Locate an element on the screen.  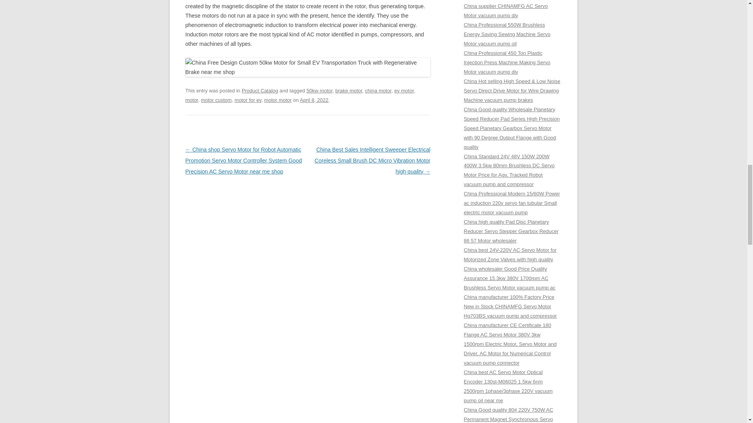
ev motor is located at coordinates (404, 90).